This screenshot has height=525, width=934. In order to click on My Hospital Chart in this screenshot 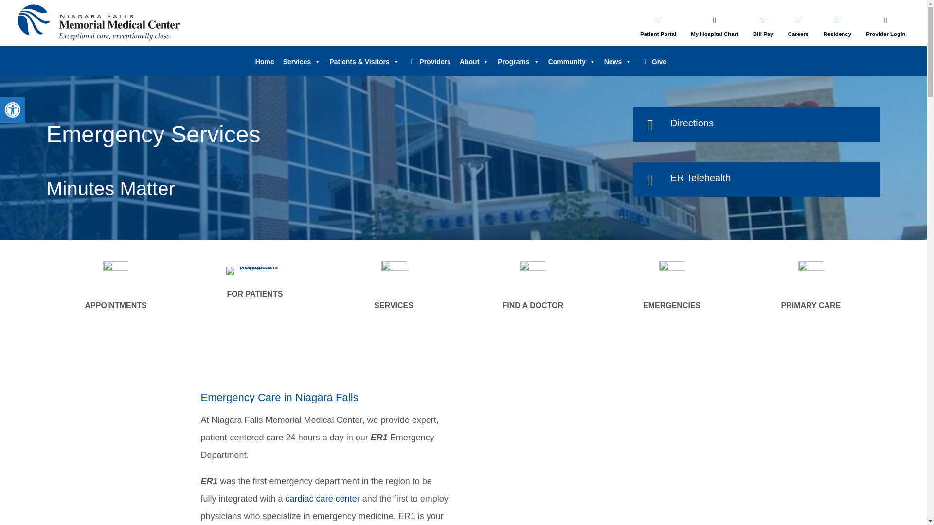, I will do `click(715, 34)`.